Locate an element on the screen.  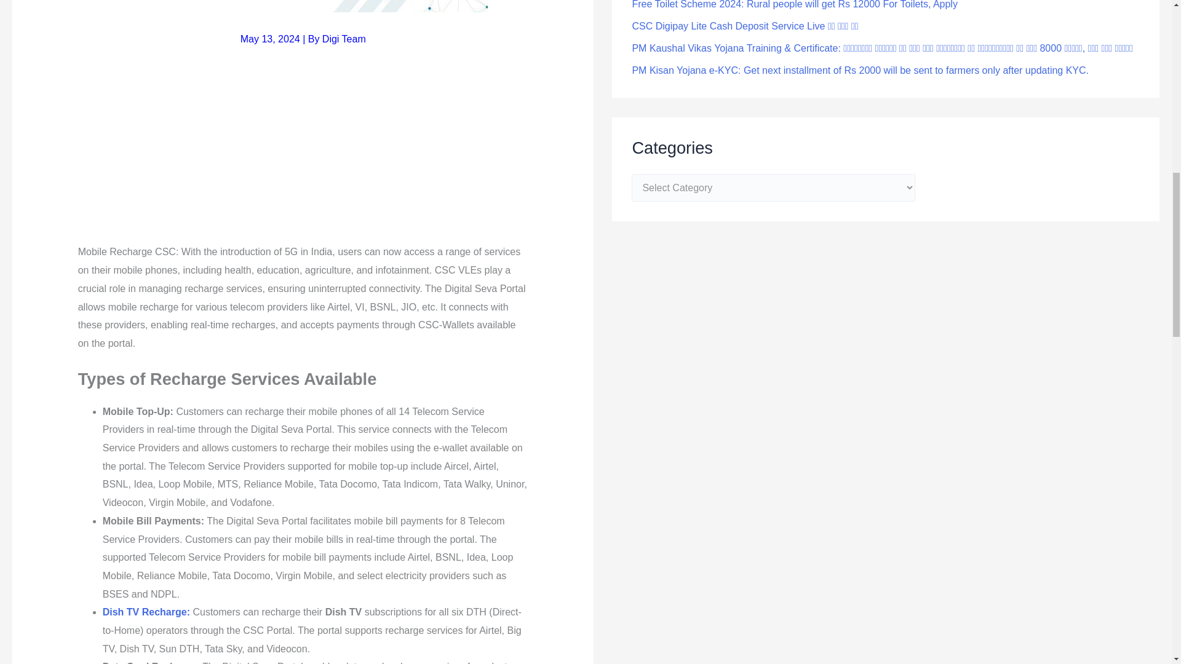
Digi Team is located at coordinates (344, 39).